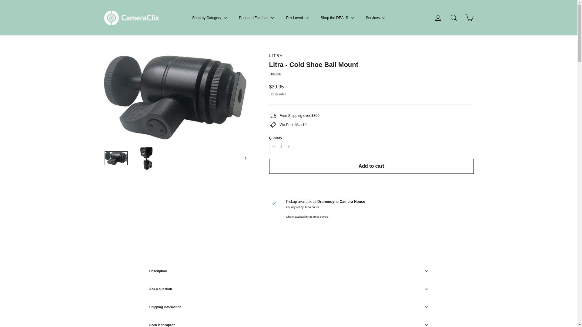 The image size is (582, 327). I want to click on icon-cart, so click(469, 18).